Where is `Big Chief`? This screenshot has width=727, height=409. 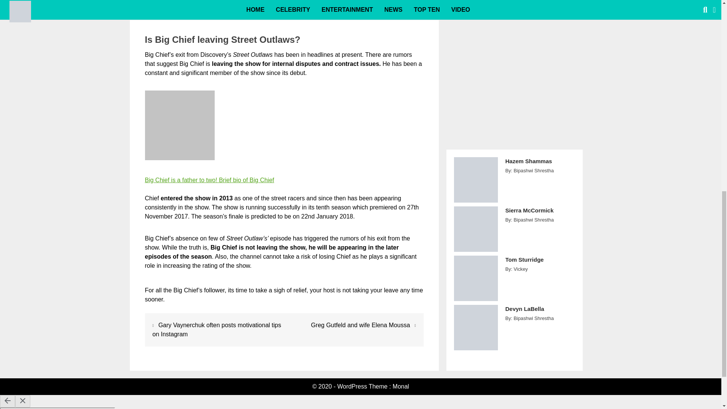 Big Chief is located at coordinates (209, 180).